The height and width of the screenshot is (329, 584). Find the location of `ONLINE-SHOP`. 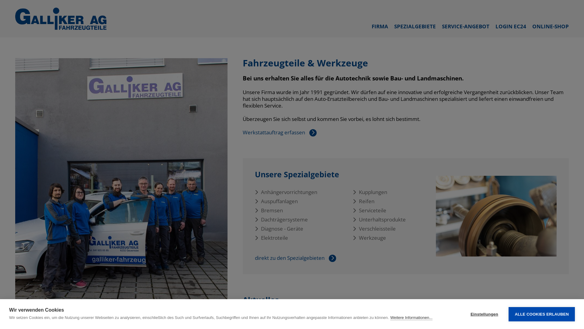

ONLINE-SHOP is located at coordinates (551, 26).